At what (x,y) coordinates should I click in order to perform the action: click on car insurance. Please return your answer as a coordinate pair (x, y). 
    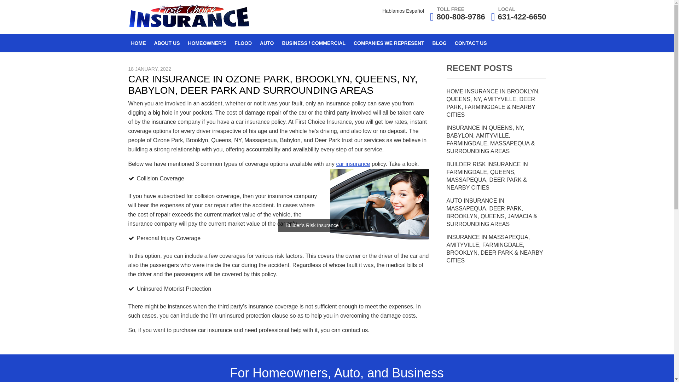
    Looking at the image, I should click on (353, 163).